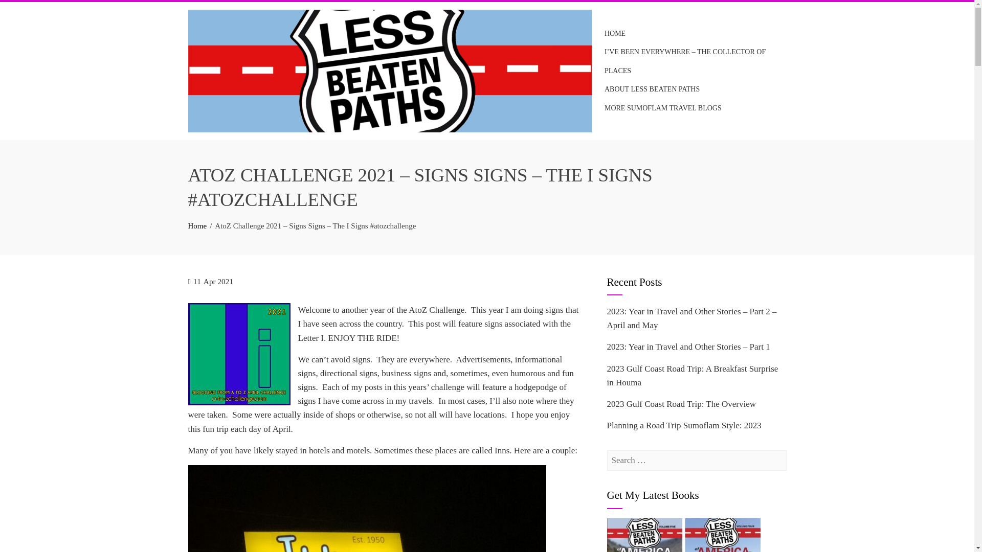 Image resolution: width=982 pixels, height=552 pixels. I want to click on Get My Newest Book, so click(683, 535).